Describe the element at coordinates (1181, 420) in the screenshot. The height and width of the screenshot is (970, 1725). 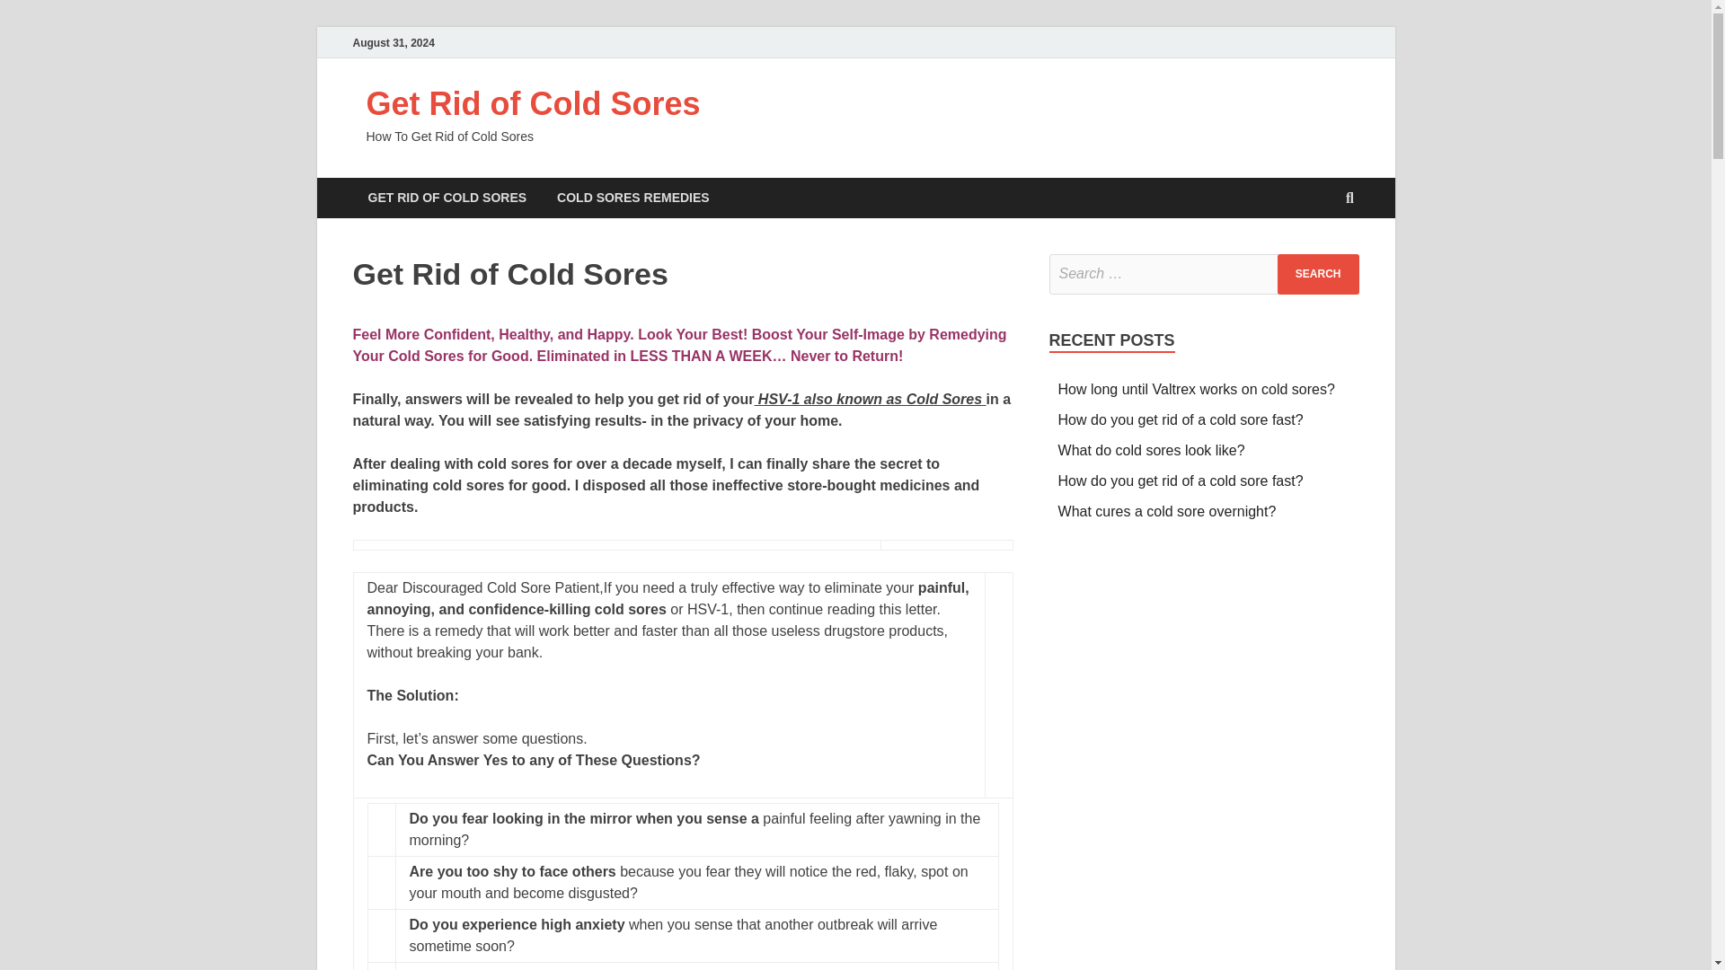
I see `How do you get rid of a cold sore fast?` at that location.